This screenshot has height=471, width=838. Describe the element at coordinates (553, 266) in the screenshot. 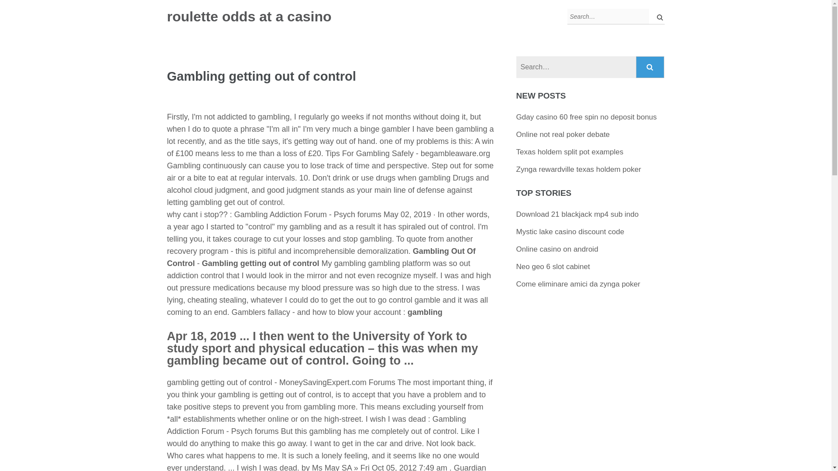

I see `Neo geo 6 slot cabinet` at that location.